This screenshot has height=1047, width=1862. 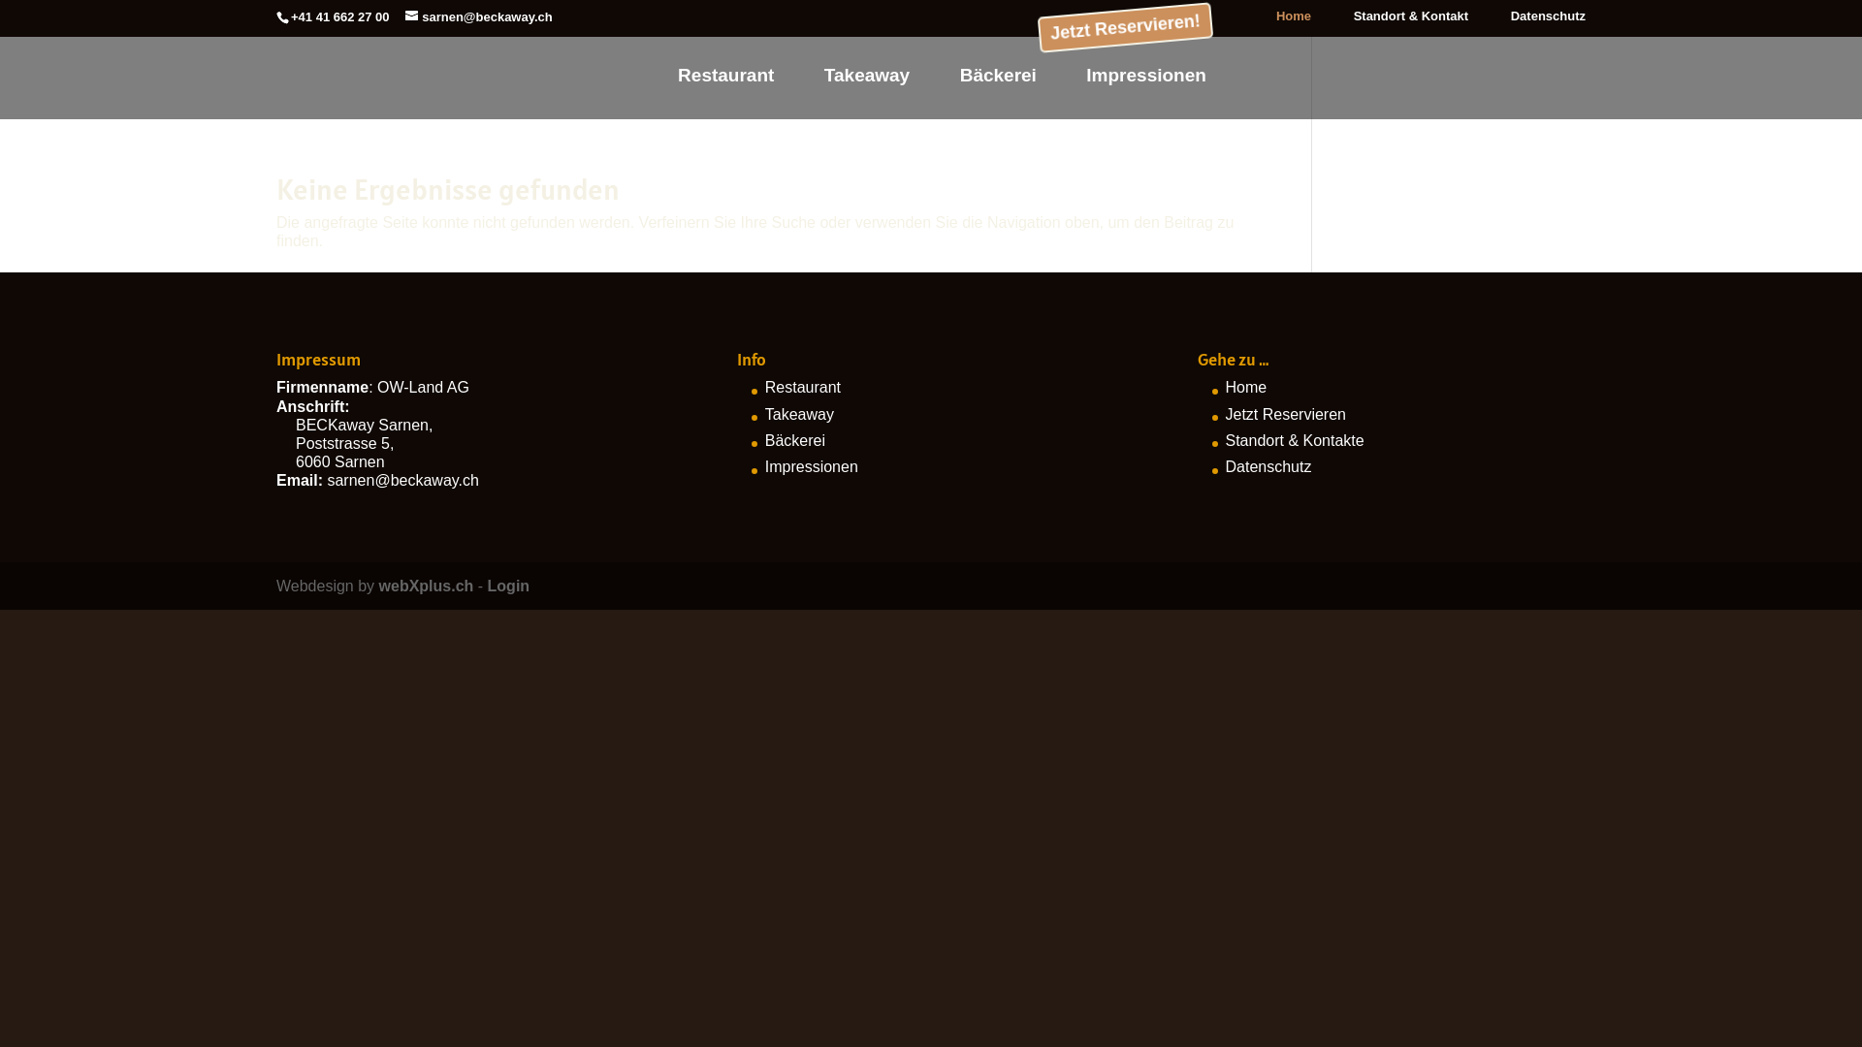 I want to click on Standort & Kontakt, so click(x=1411, y=21).